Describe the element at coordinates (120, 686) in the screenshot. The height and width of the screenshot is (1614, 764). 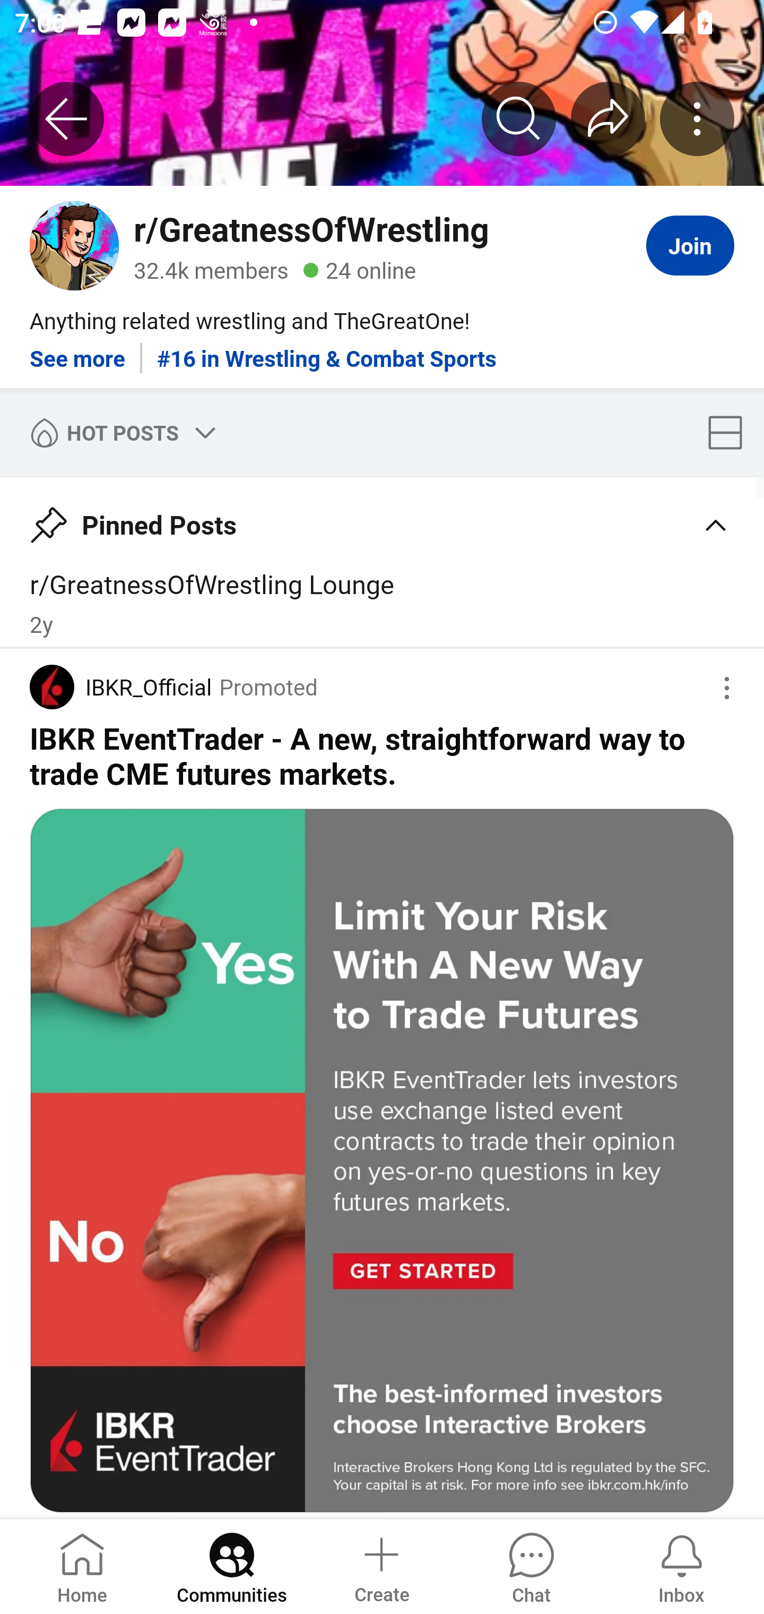
I see `Author IBKR_Official` at that location.